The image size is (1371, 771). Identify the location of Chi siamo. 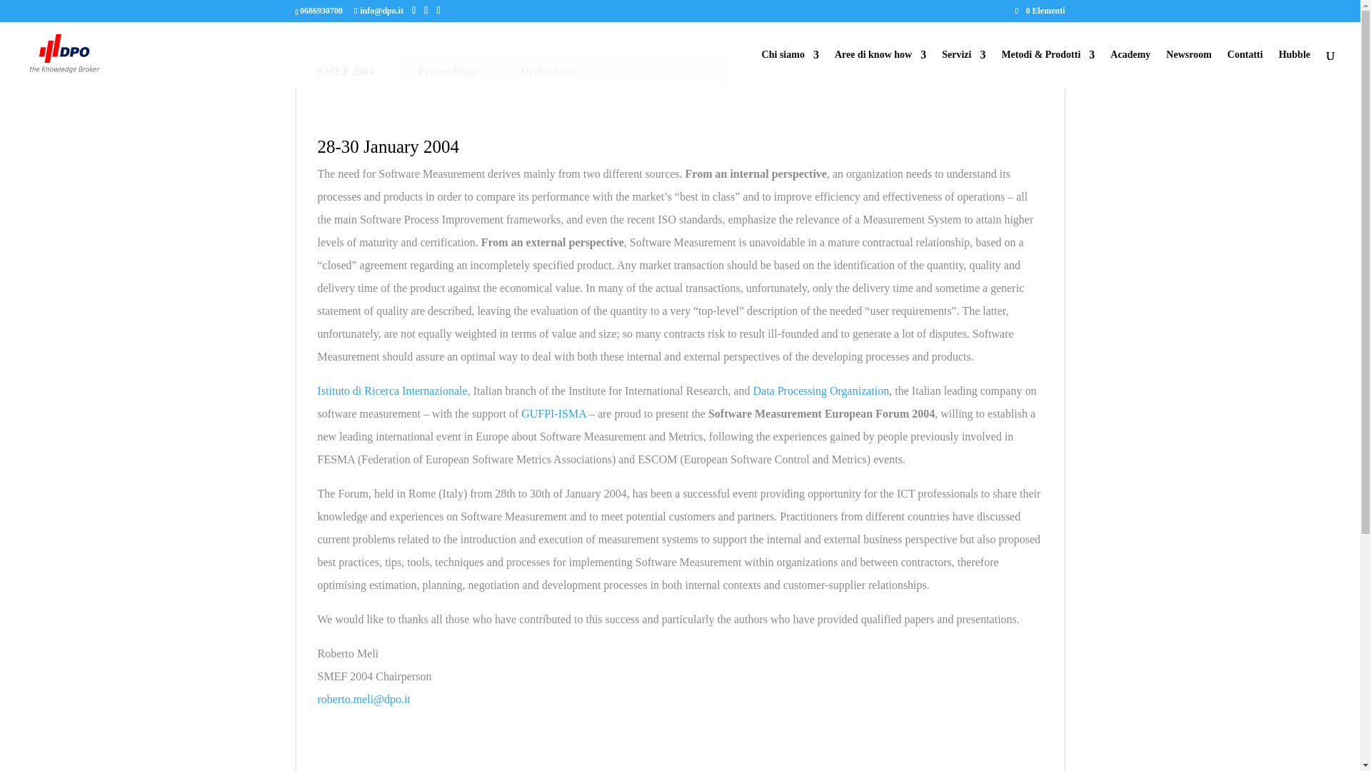
(790, 69).